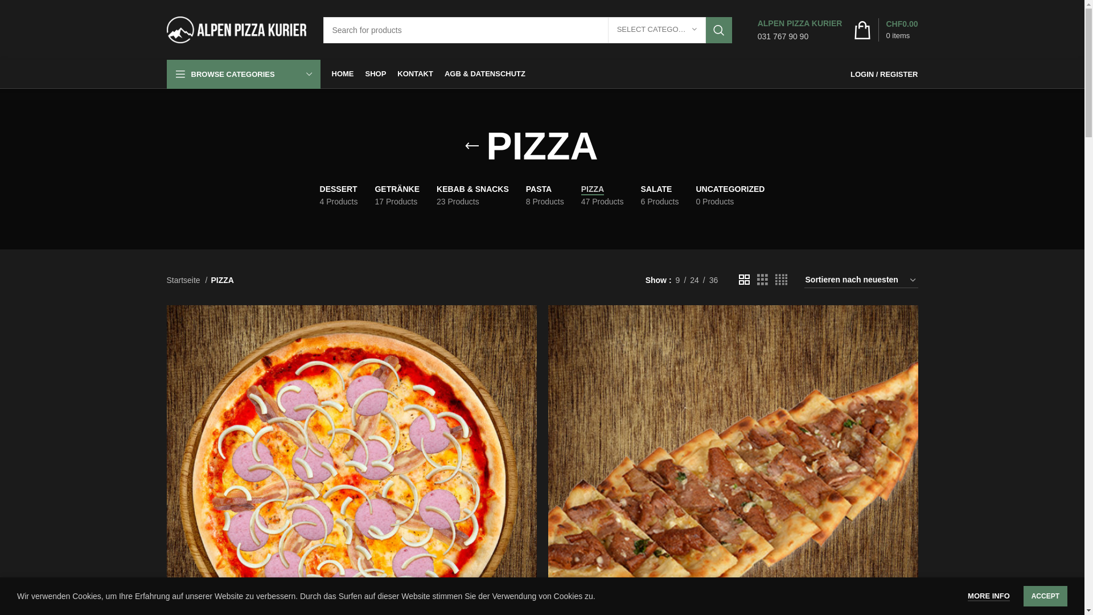 This screenshot has height=615, width=1093. Describe the element at coordinates (886, 30) in the screenshot. I see `0 items
CHF0.00` at that location.